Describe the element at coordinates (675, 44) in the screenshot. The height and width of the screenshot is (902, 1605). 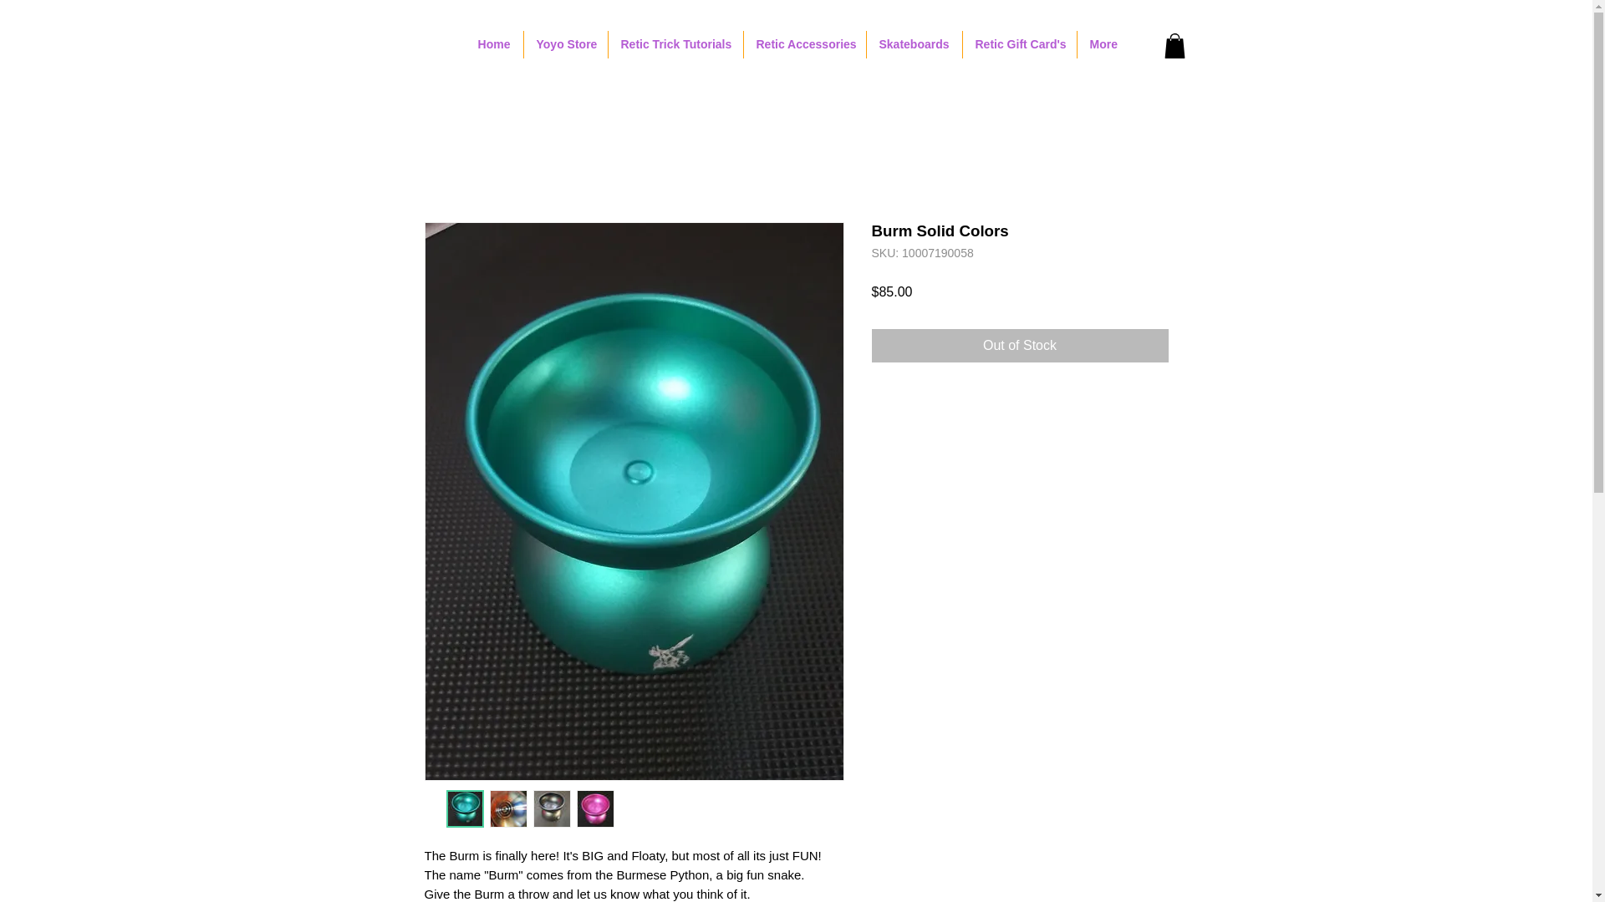
I see `Retic Trick Tutorials` at that location.